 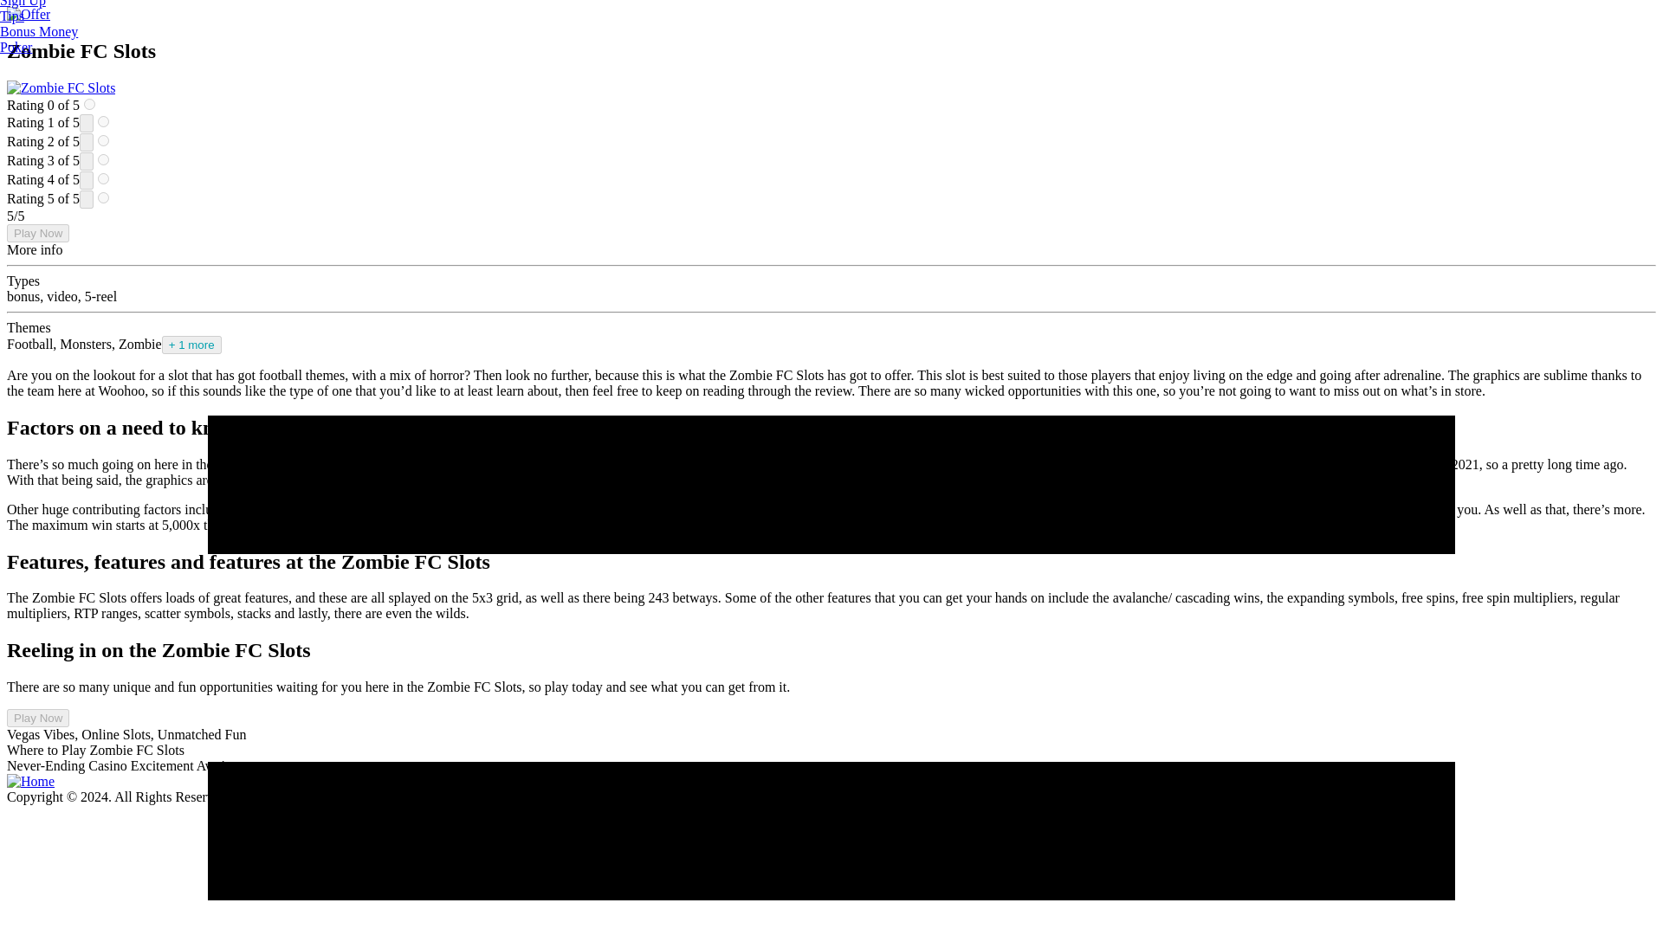 What do you see at coordinates (38, 233) in the screenshot?
I see `Play Now` at bounding box center [38, 233].